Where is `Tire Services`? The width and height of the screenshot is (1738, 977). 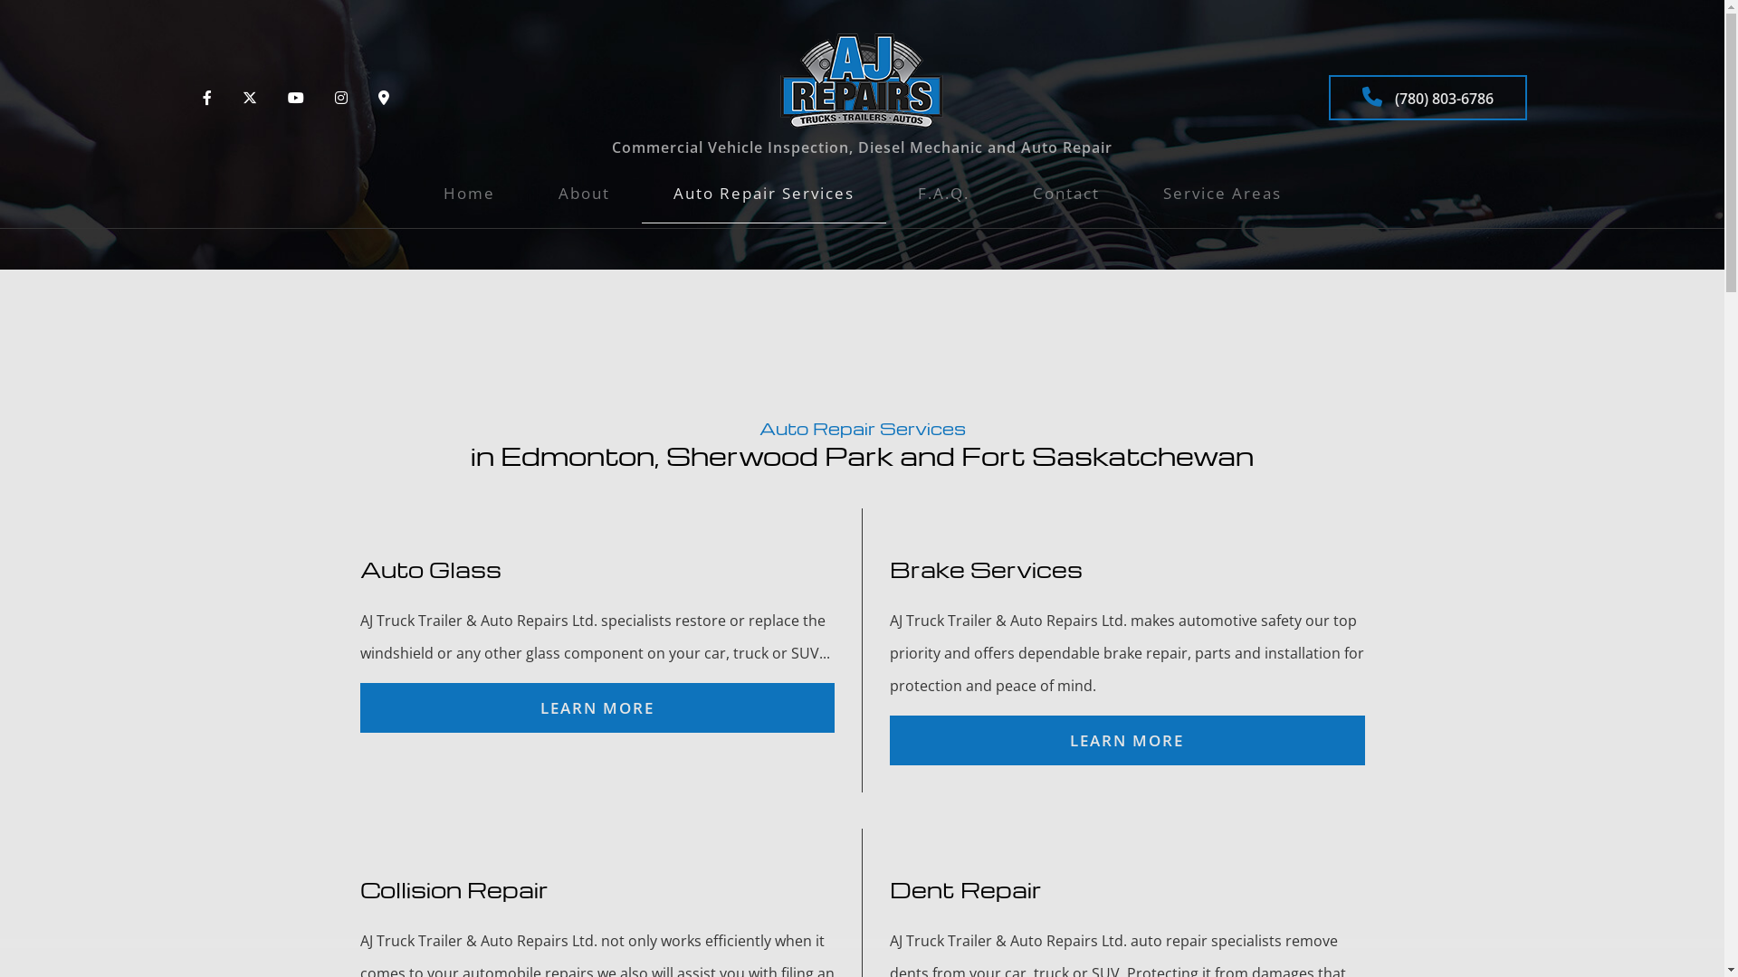
Tire Services is located at coordinates (763, 650).